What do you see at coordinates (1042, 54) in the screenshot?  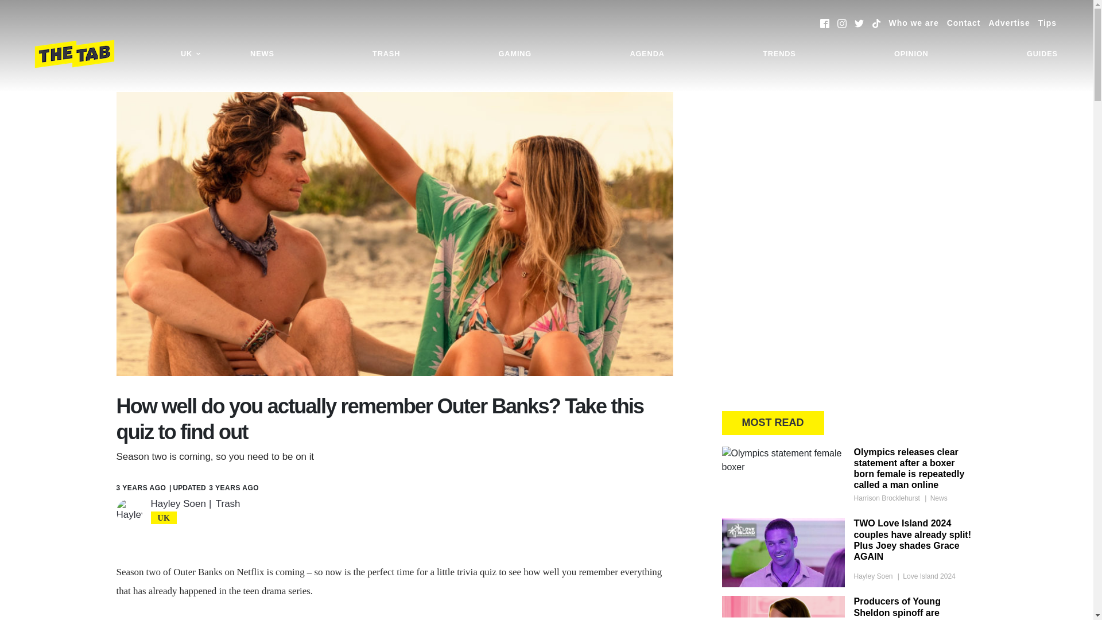 I see `GUIDES` at bounding box center [1042, 54].